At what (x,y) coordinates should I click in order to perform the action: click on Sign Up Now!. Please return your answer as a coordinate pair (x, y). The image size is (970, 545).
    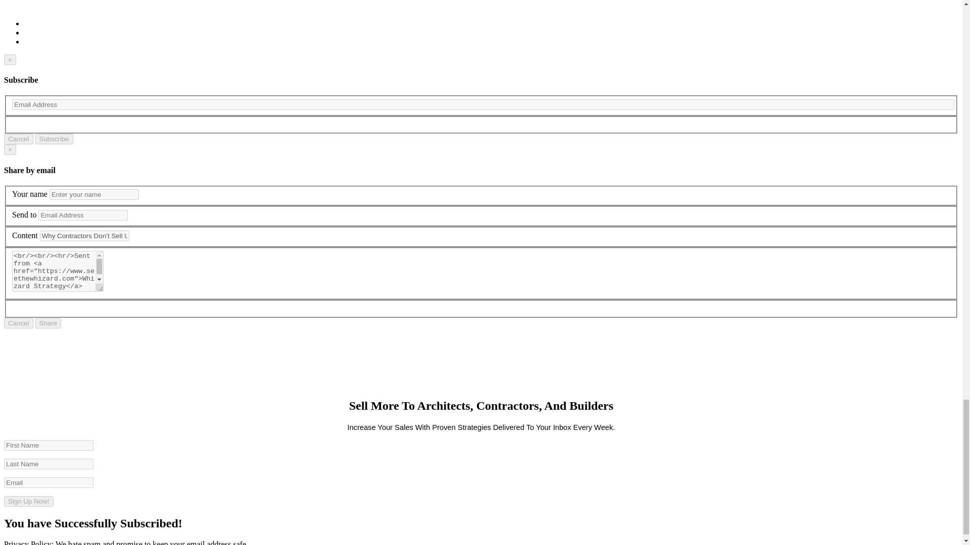
    Looking at the image, I should click on (28, 501).